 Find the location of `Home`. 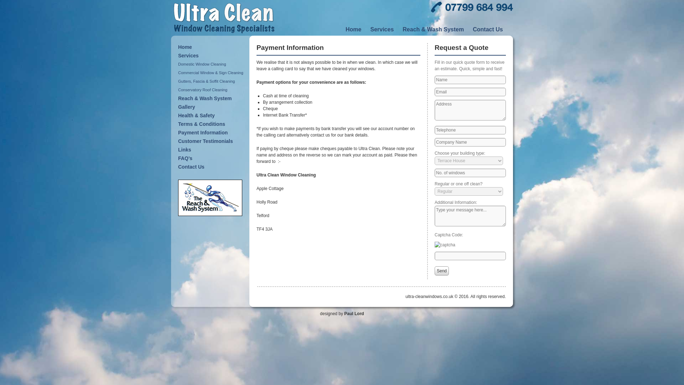

Home is located at coordinates (212, 47).